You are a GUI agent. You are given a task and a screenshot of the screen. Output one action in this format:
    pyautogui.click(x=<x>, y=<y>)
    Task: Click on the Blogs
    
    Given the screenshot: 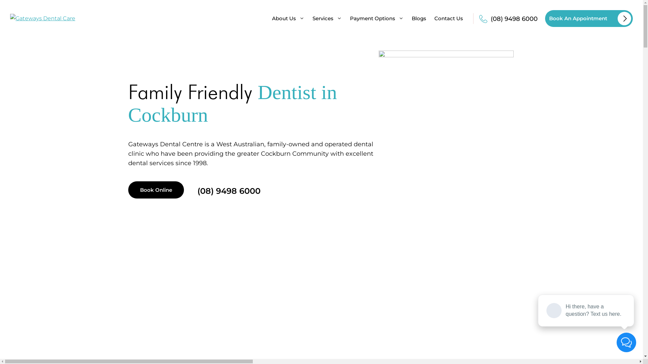 What is the action you would take?
    pyautogui.click(x=419, y=19)
    